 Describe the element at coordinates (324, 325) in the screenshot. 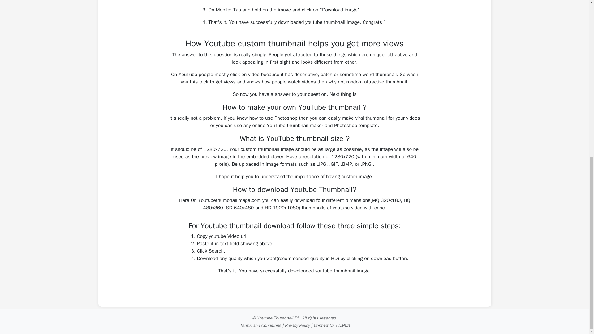

I see `Contact Us` at that location.